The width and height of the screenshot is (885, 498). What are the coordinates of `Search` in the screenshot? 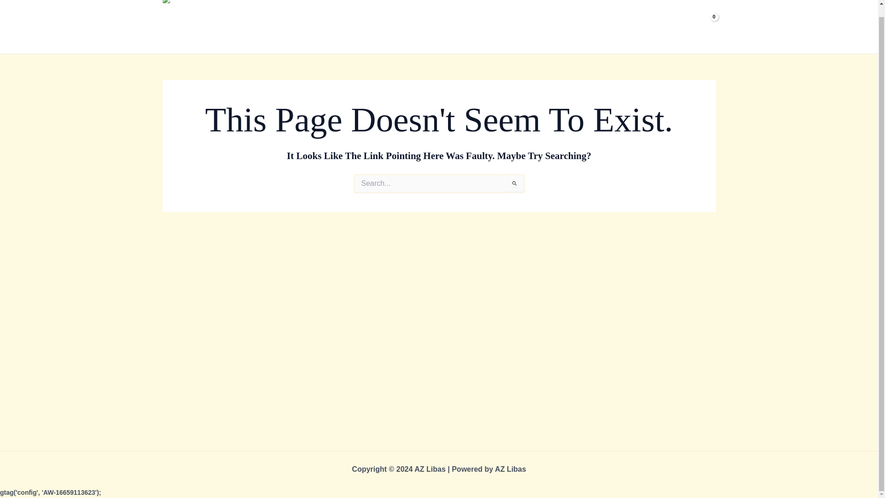 It's located at (513, 183).